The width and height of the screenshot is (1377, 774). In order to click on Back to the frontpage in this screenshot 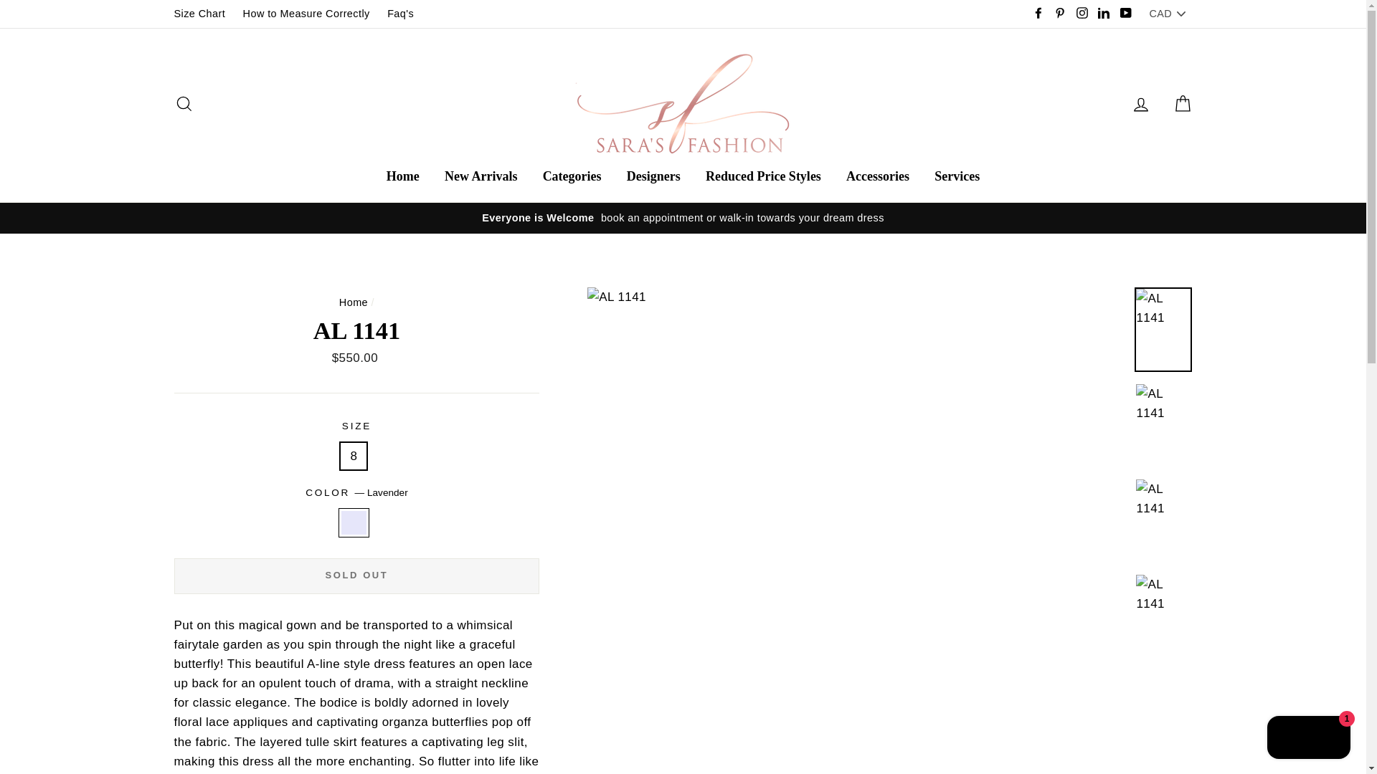, I will do `click(353, 302)`.